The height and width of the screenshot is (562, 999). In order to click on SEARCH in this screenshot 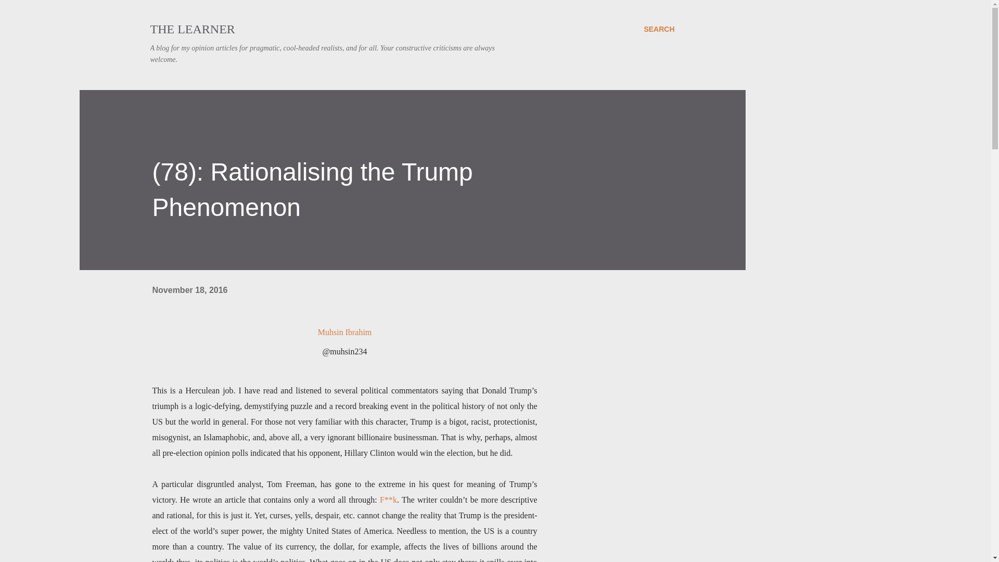, I will do `click(659, 29)`.